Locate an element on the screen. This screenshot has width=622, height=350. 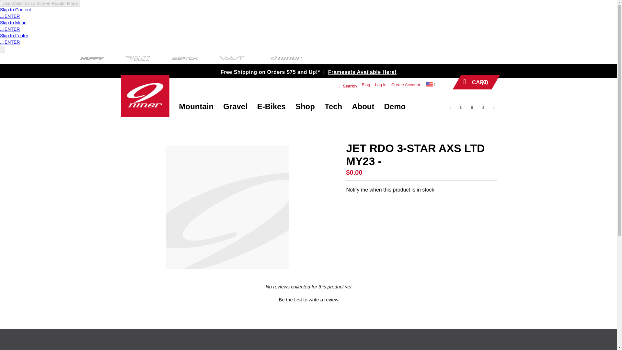
YouTube - Niner Bikes is located at coordinates (481, 107).